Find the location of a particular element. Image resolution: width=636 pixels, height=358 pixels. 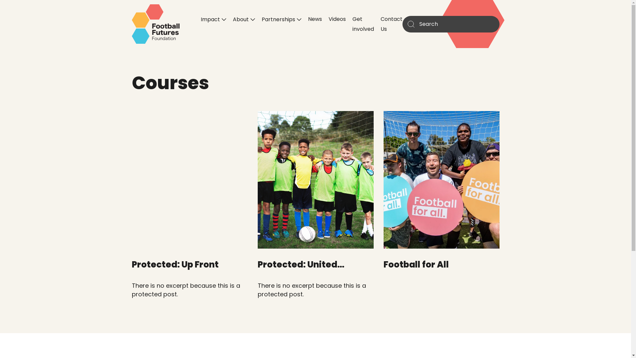

Protected: United through Football is located at coordinates (301, 270).